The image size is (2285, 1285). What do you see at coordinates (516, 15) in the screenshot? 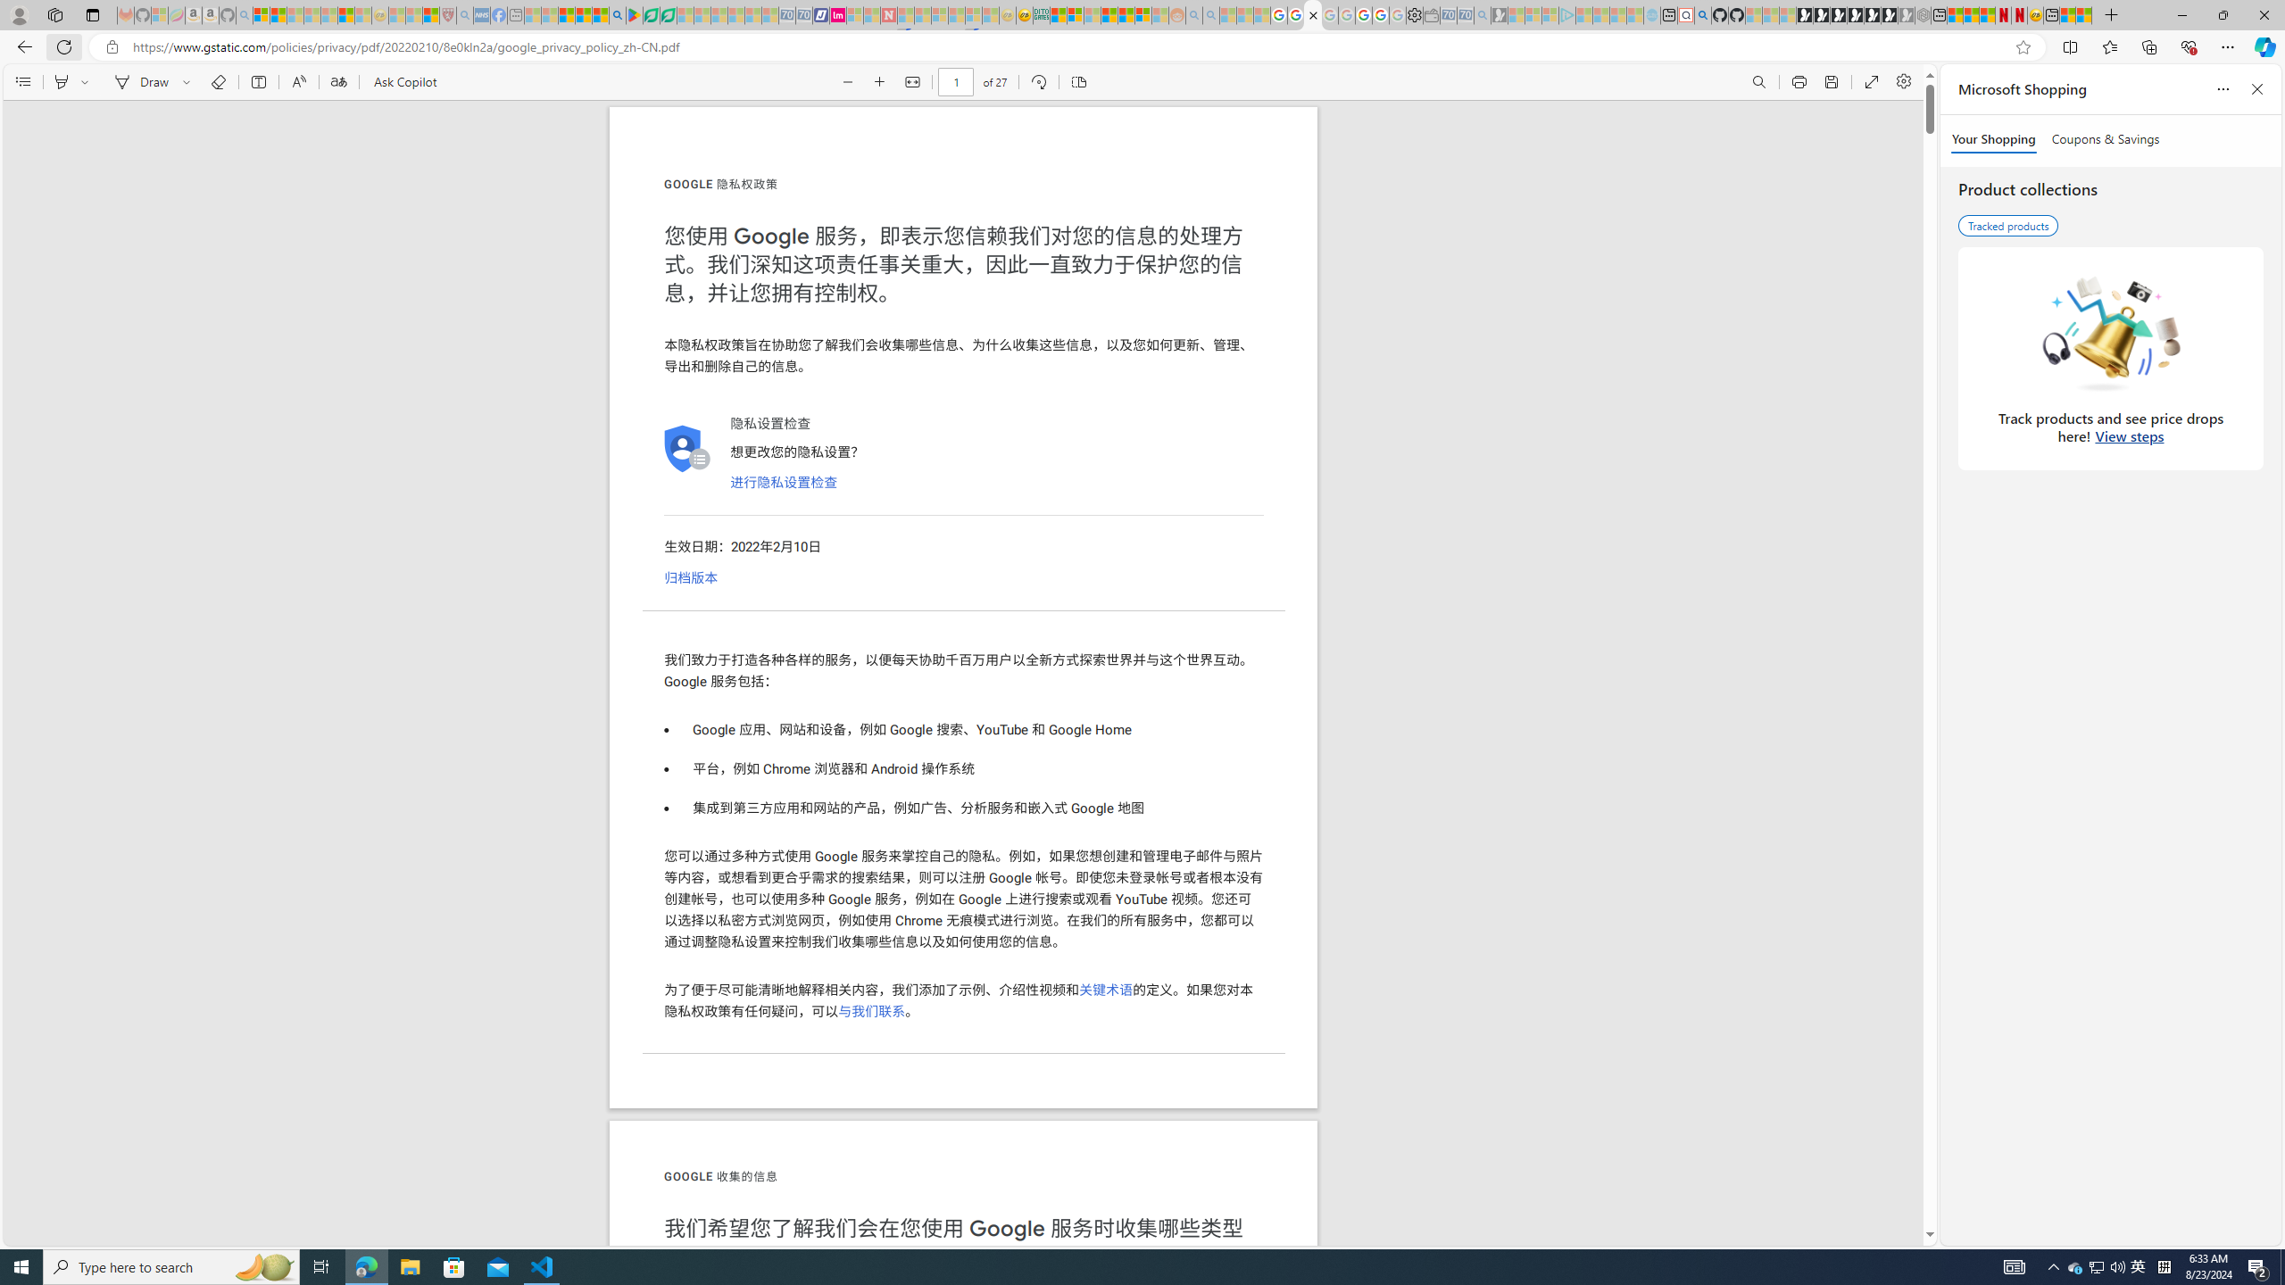
I see `New tab - Sleeping` at bounding box center [516, 15].